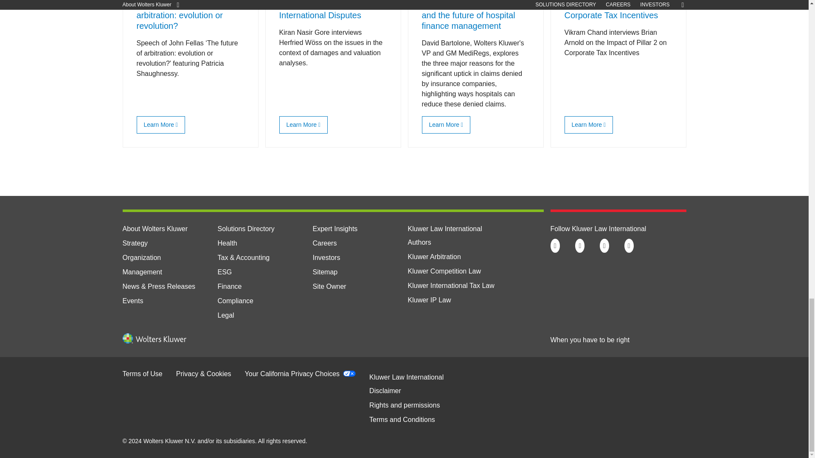 This screenshot has width=815, height=458. I want to click on Impact of Pillar 2 on Corporate Tax Incentives , so click(587, 125).